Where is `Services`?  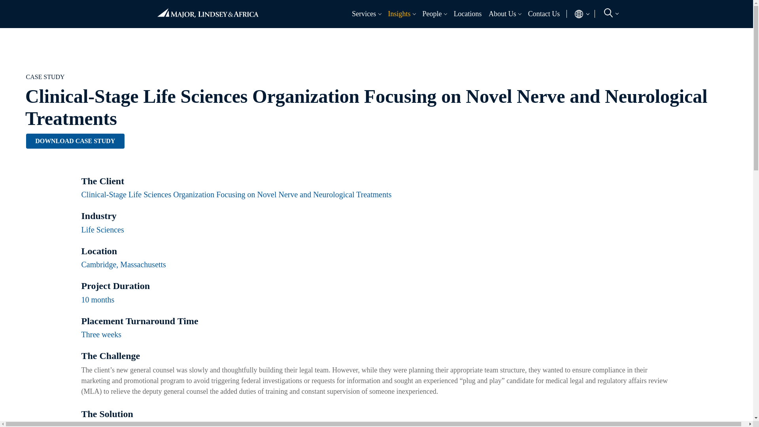 Services is located at coordinates (362, 13).